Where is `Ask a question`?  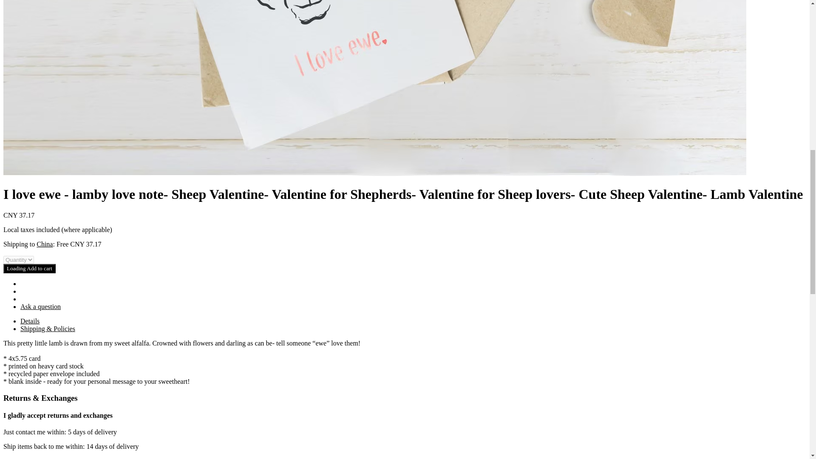 Ask a question is located at coordinates (40, 306).